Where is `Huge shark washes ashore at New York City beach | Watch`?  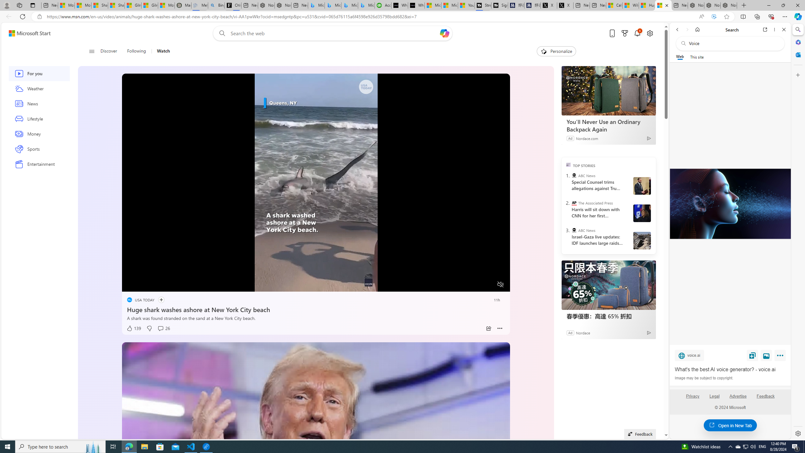
Huge shark washes ashore at New York City beach | Watch is located at coordinates (663, 5).